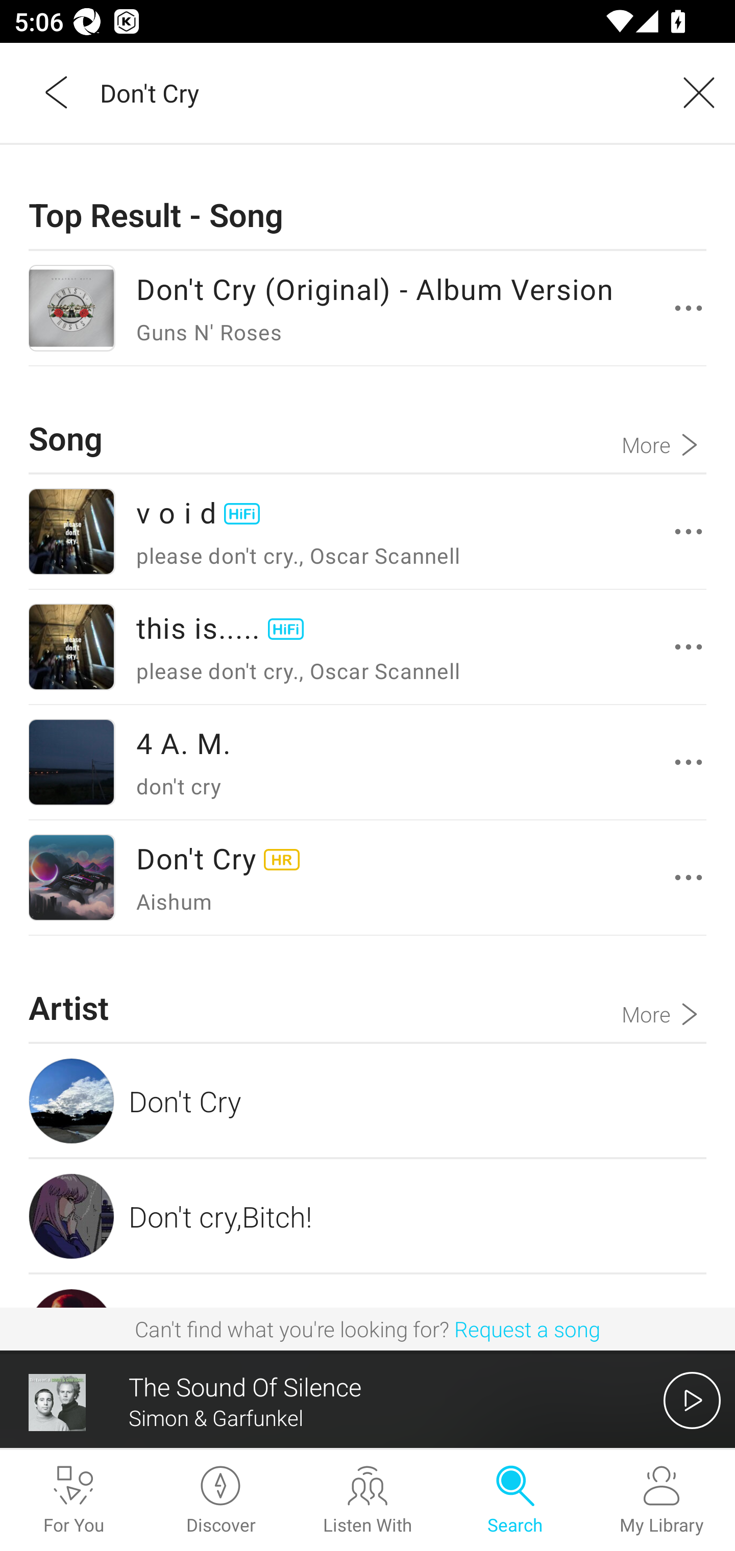 Image resolution: width=735 pixels, height=1551 pixels. Describe the element at coordinates (692, 1400) in the screenshot. I see `開始播放` at that location.